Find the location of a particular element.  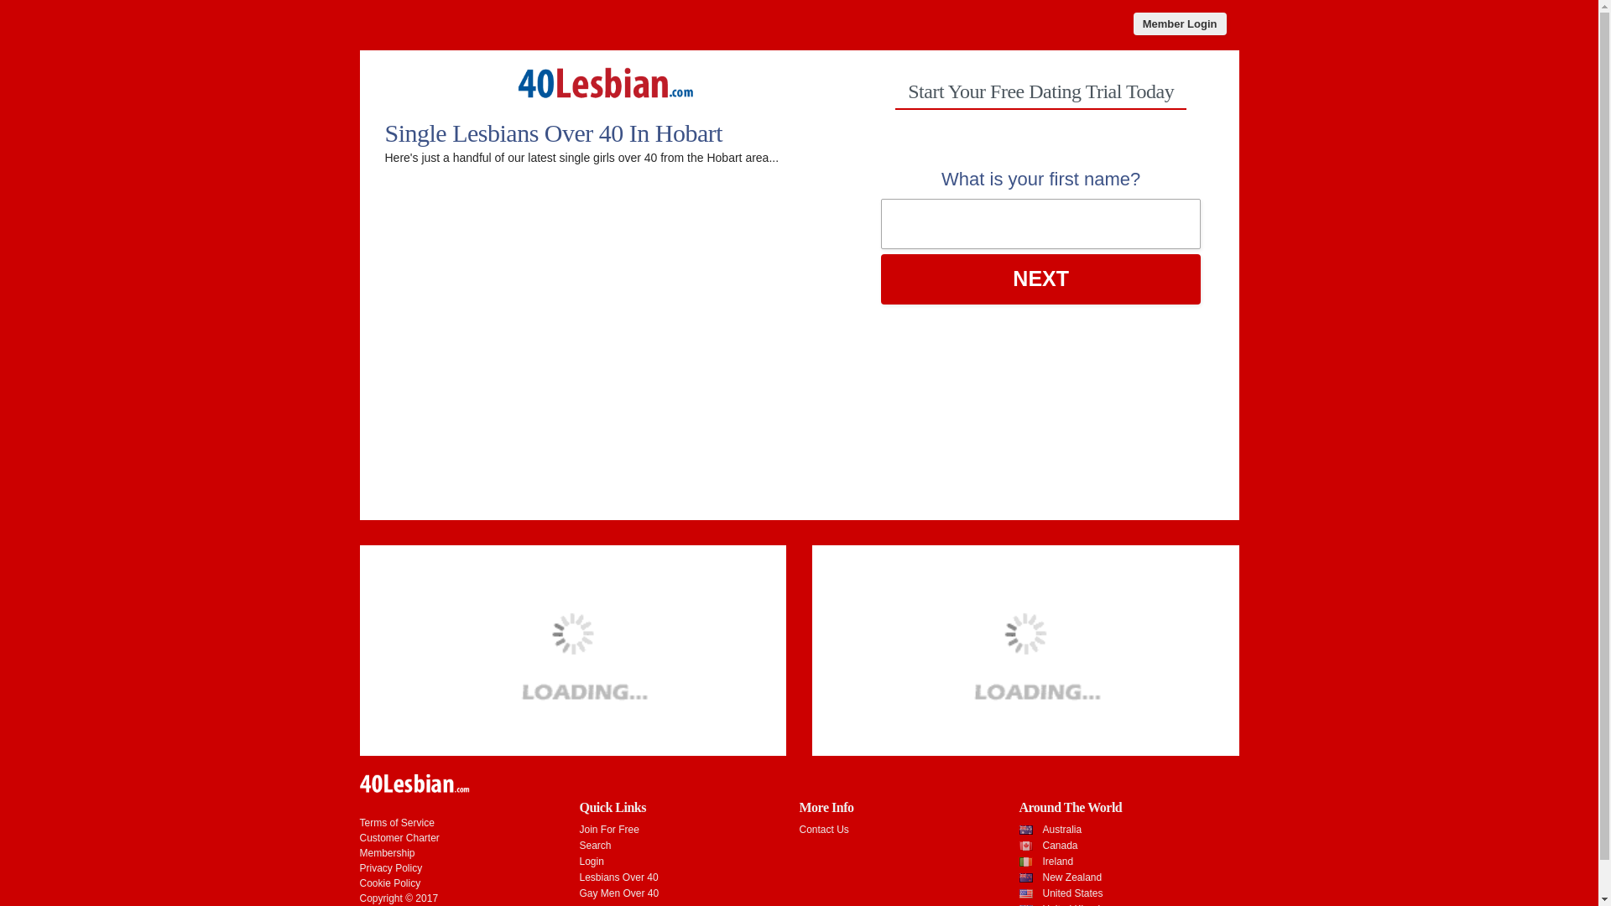

NEXT is located at coordinates (1041, 279).